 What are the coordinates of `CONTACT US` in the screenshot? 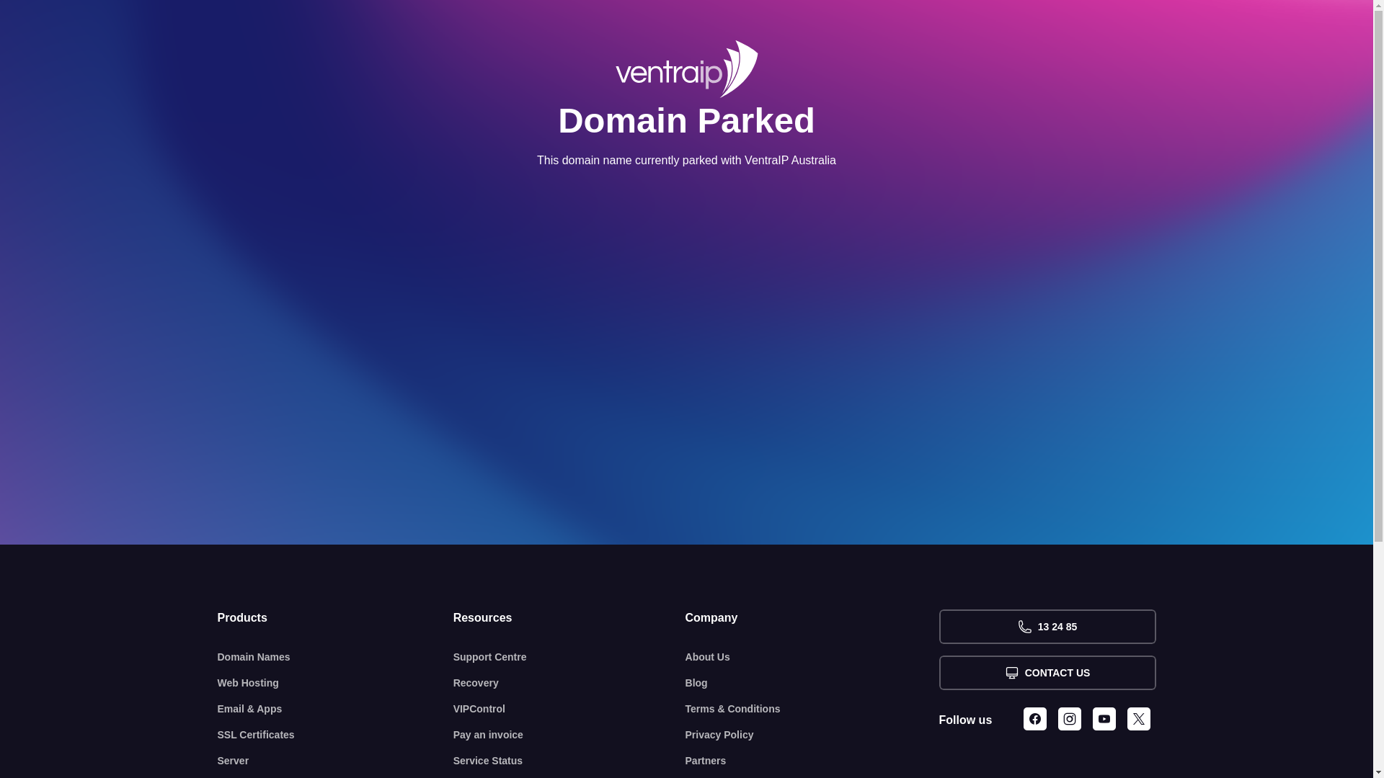 It's located at (1047, 673).